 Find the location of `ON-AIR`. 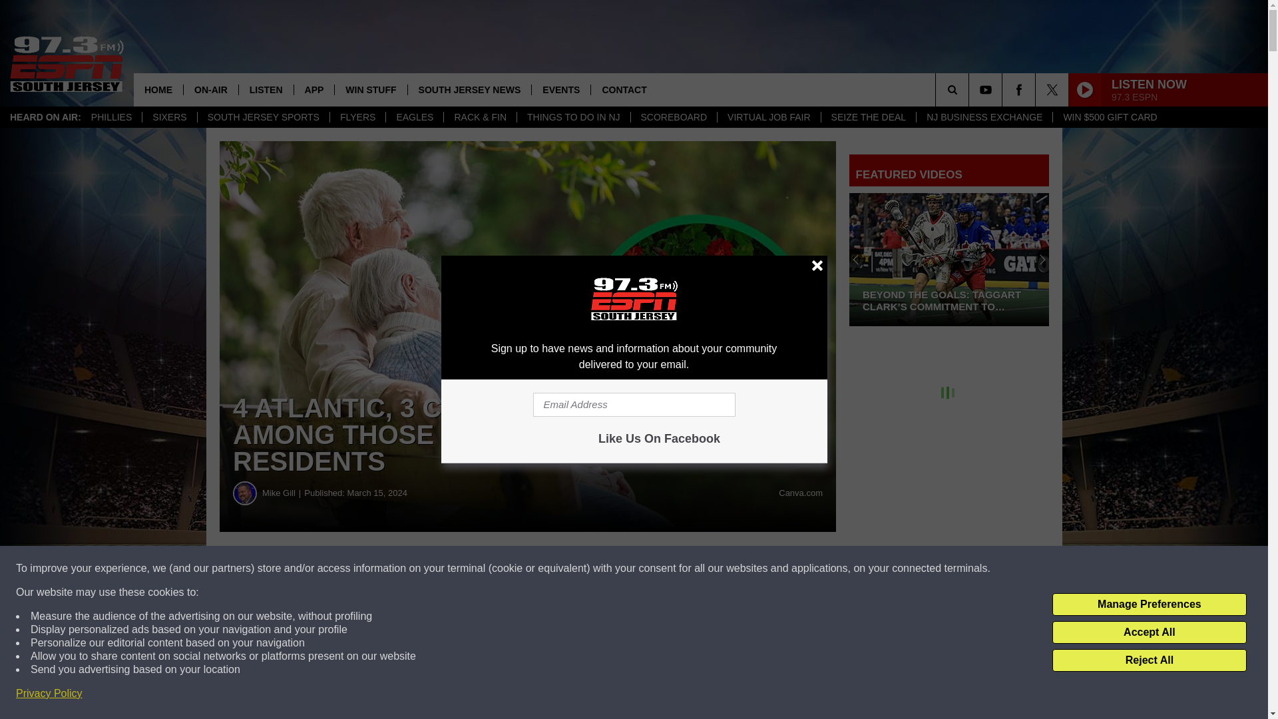

ON-AIR is located at coordinates (210, 89).